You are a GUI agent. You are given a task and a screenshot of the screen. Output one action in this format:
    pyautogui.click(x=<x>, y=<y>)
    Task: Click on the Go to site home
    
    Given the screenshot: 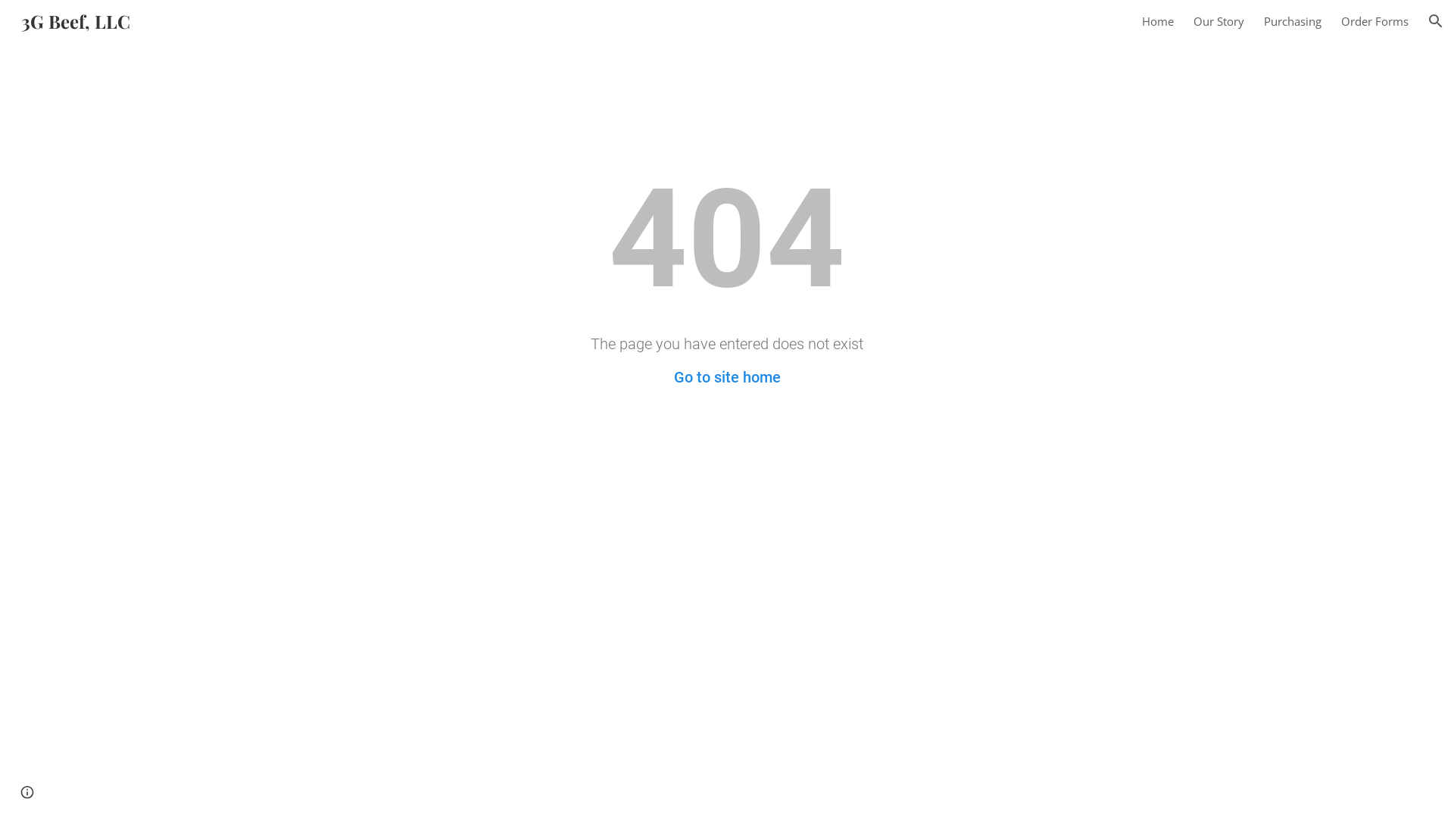 What is the action you would take?
    pyautogui.click(x=727, y=377)
    